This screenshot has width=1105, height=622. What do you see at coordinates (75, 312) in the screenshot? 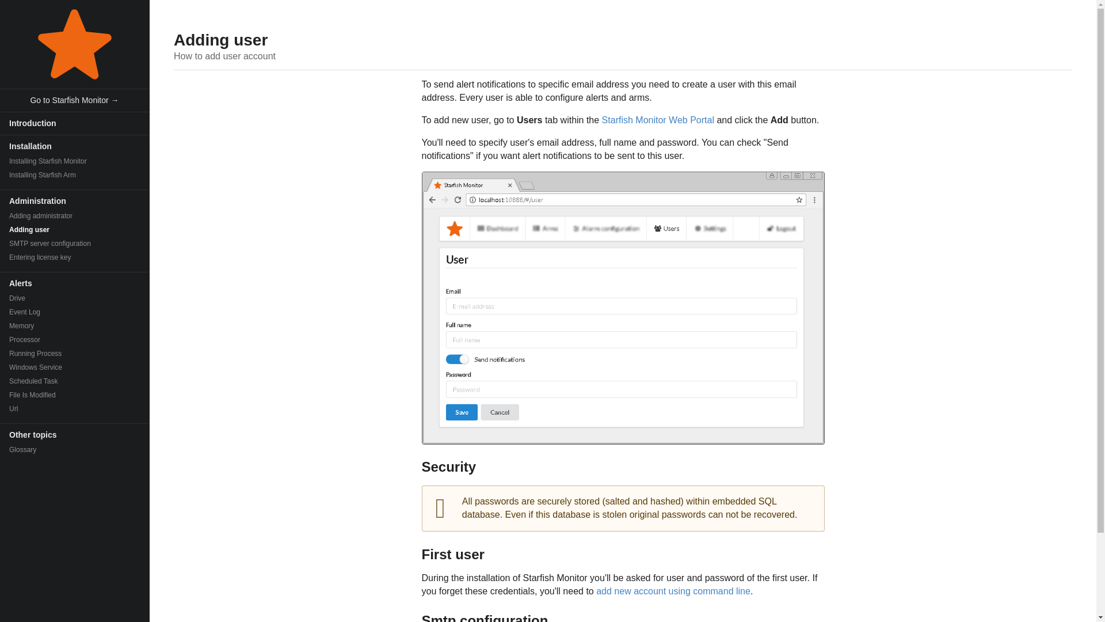
I see `Event Log` at bounding box center [75, 312].